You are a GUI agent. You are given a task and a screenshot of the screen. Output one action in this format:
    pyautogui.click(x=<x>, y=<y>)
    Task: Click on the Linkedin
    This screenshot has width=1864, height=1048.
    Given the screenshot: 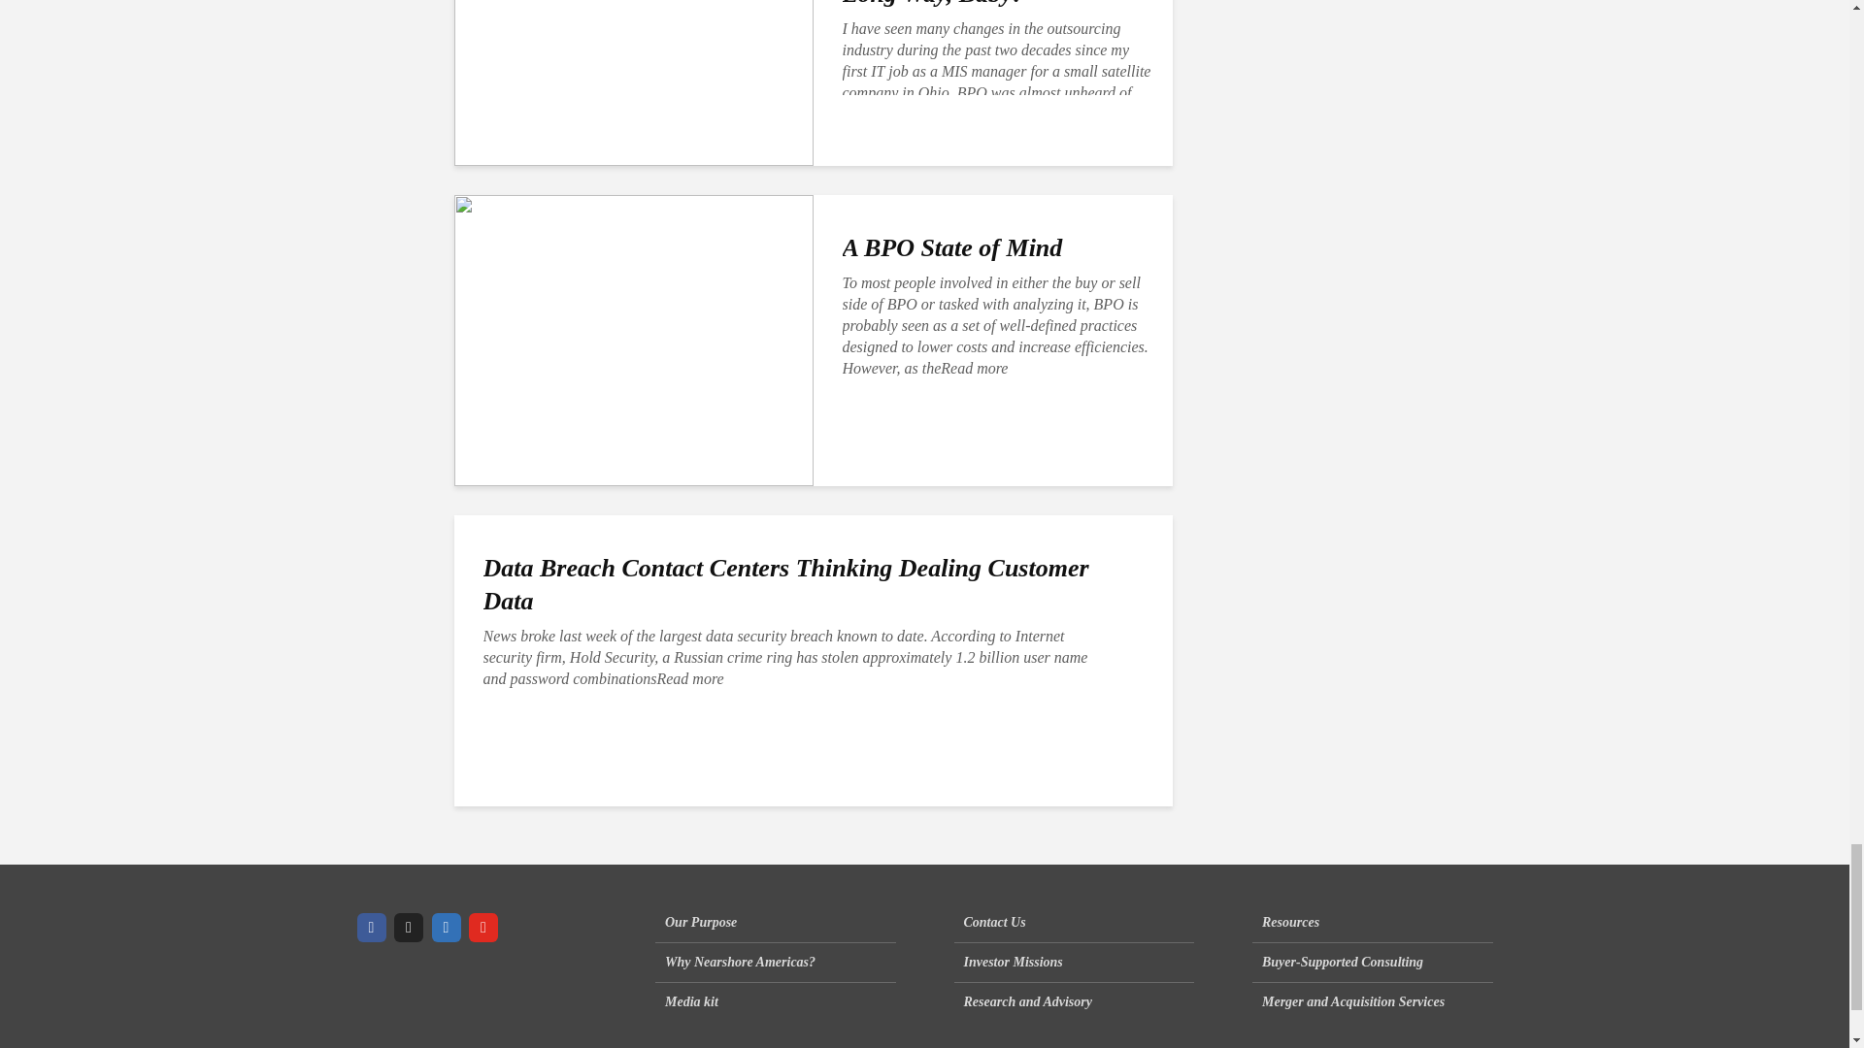 What is the action you would take?
    pyautogui.click(x=445, y=927)
    